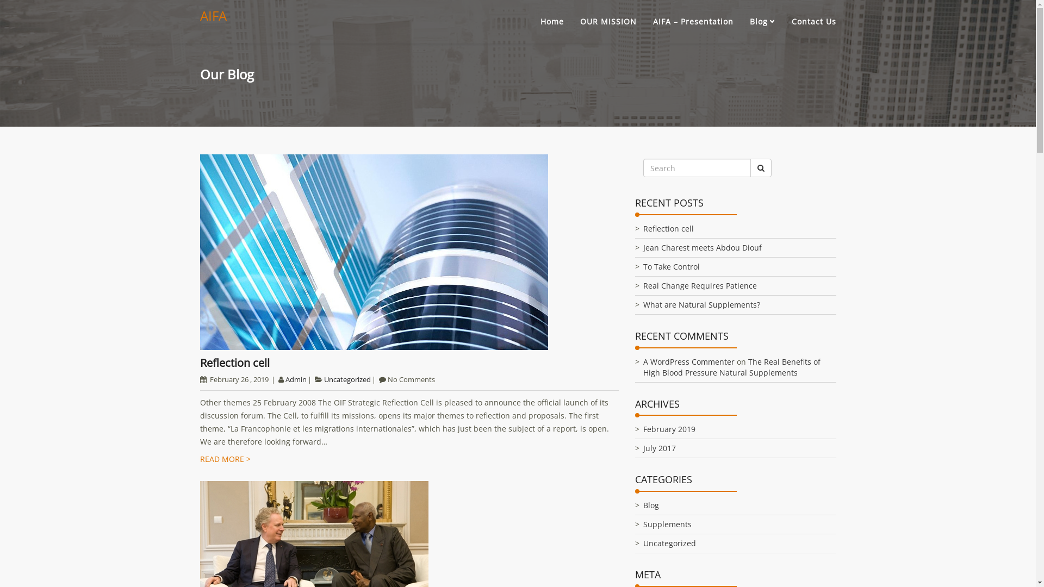 This screenshot has height=587, width=1044. Describe the element at coordinates (702, 248) in the screenshot. I see `Jean Charest meets Abdou Diouf` at that location.